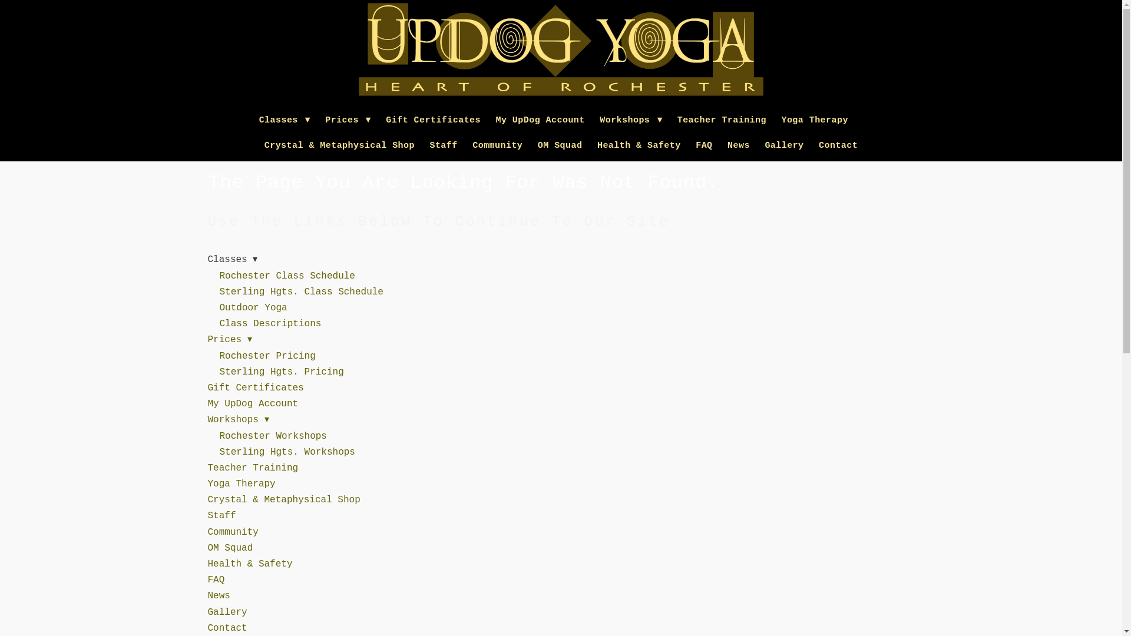 The height and width of the screenshot is (636, 1131). I want to click on Gift Certificates, so click(433, 120).